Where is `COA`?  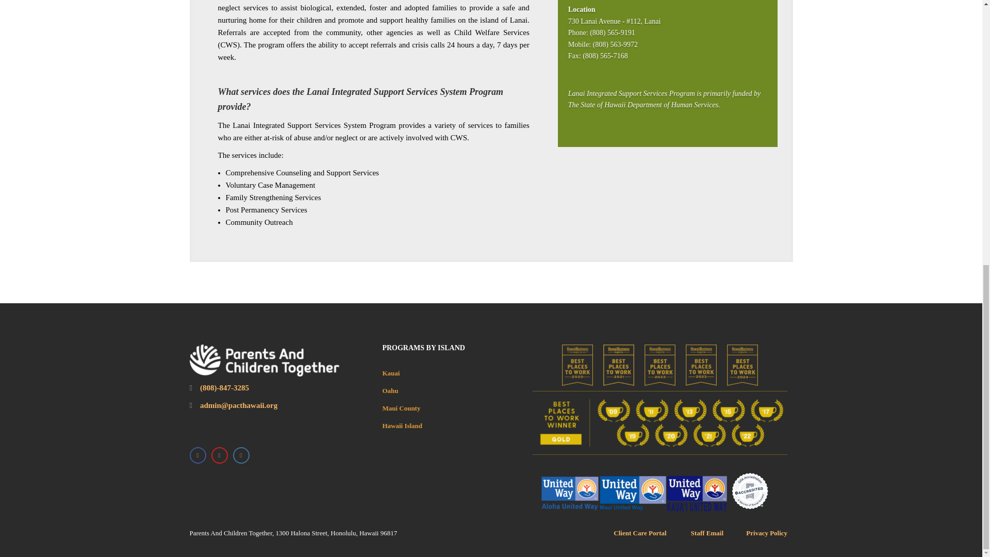 COA is located at coordinates (750, 491).